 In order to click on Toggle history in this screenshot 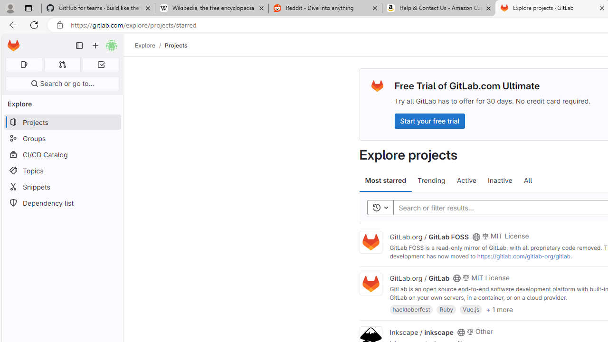, I will do `click(380, 208)`.